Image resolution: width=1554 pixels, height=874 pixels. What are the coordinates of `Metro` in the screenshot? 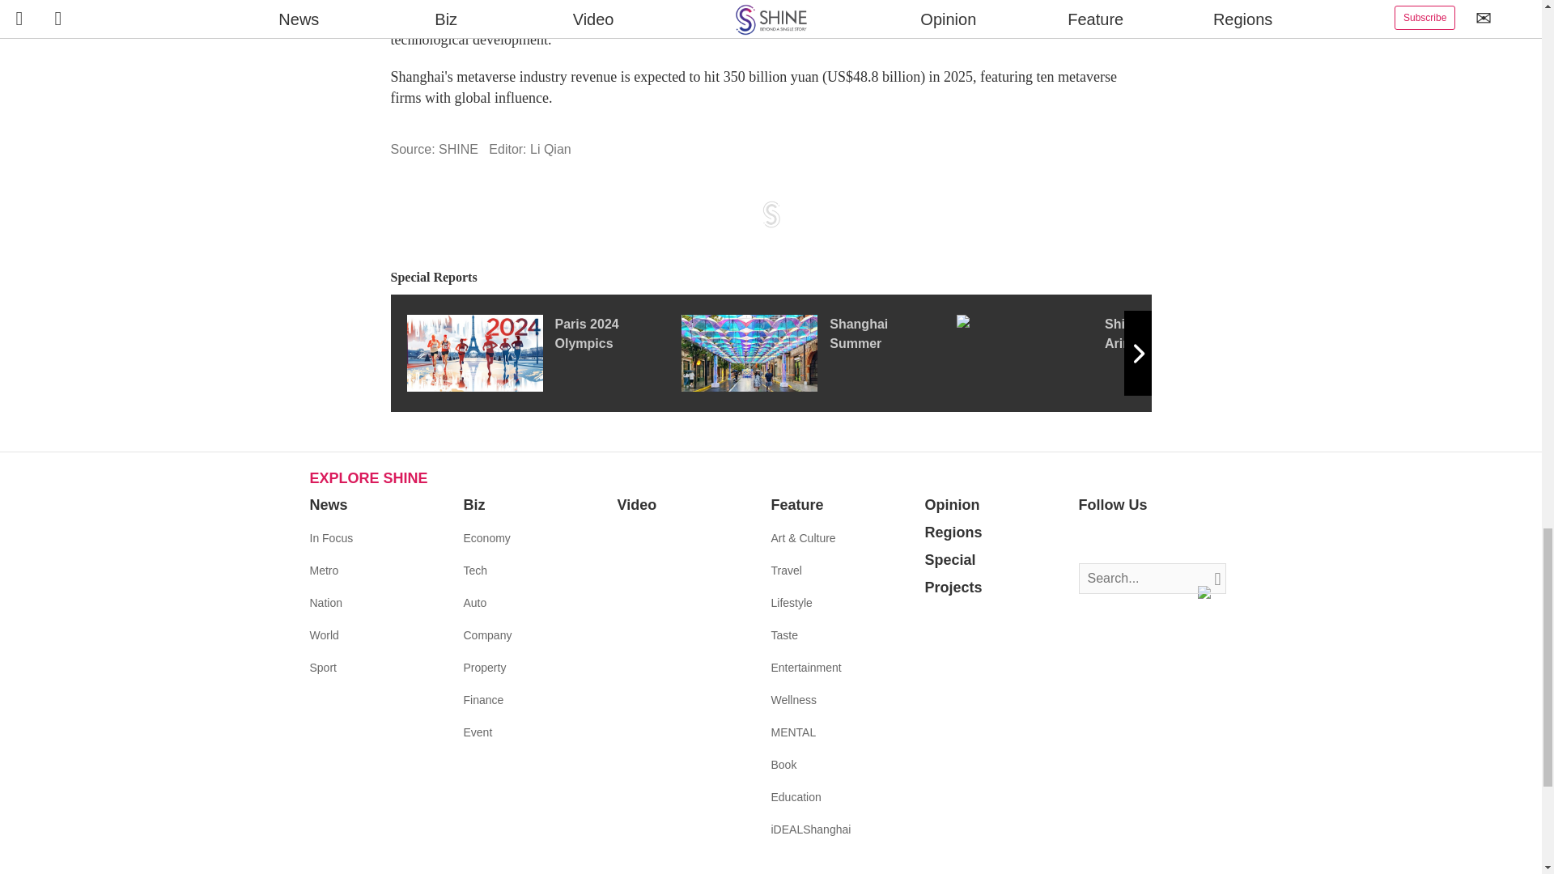 It's located at (324, 570).